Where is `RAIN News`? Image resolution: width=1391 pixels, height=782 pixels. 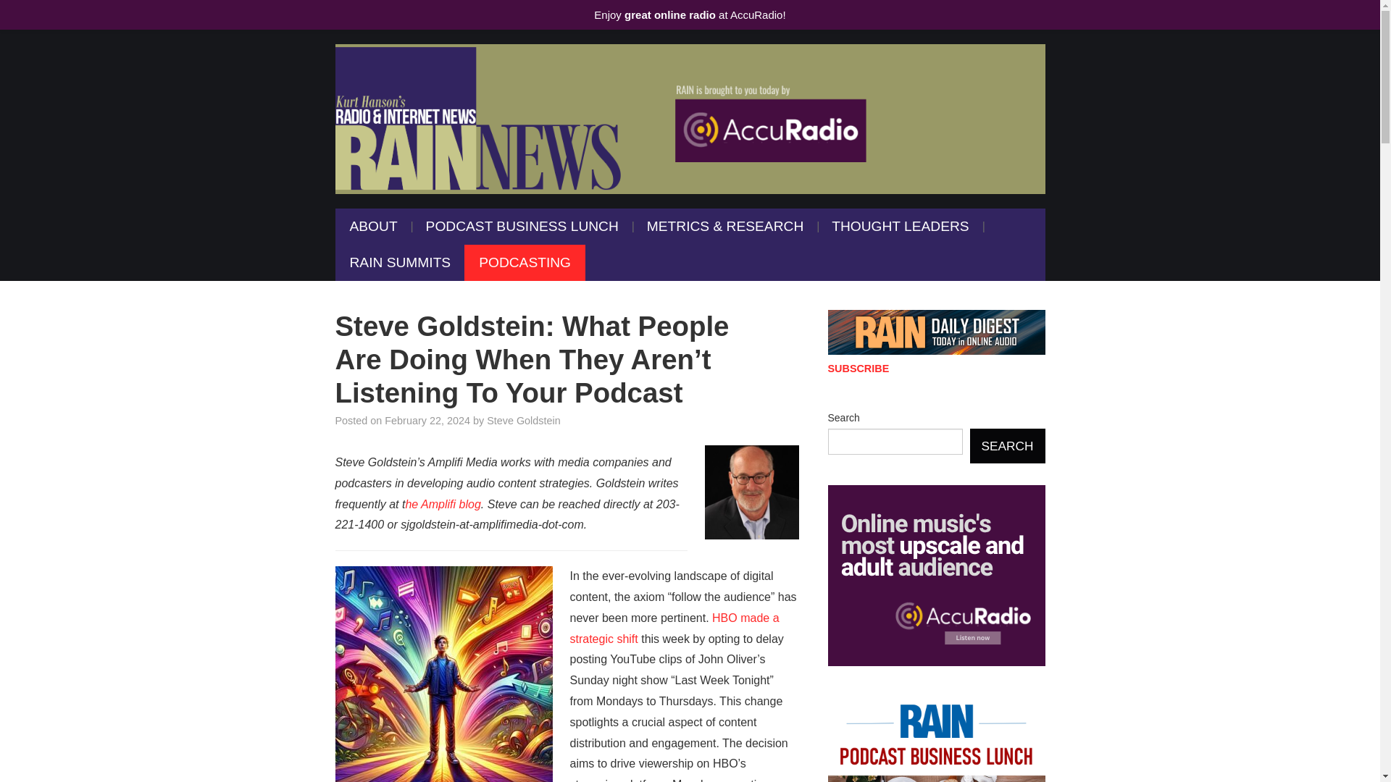
RAIN News is located at coordinates (690, 118).